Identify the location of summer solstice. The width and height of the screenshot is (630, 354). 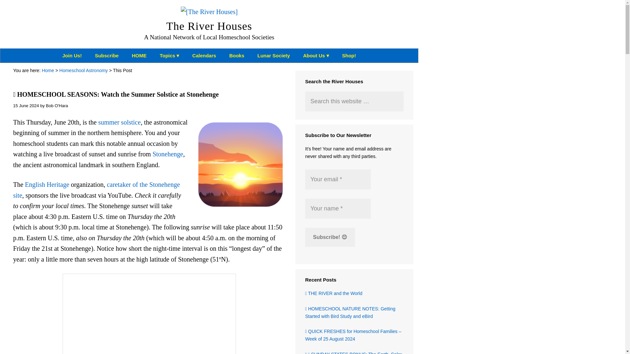
(119, 122).